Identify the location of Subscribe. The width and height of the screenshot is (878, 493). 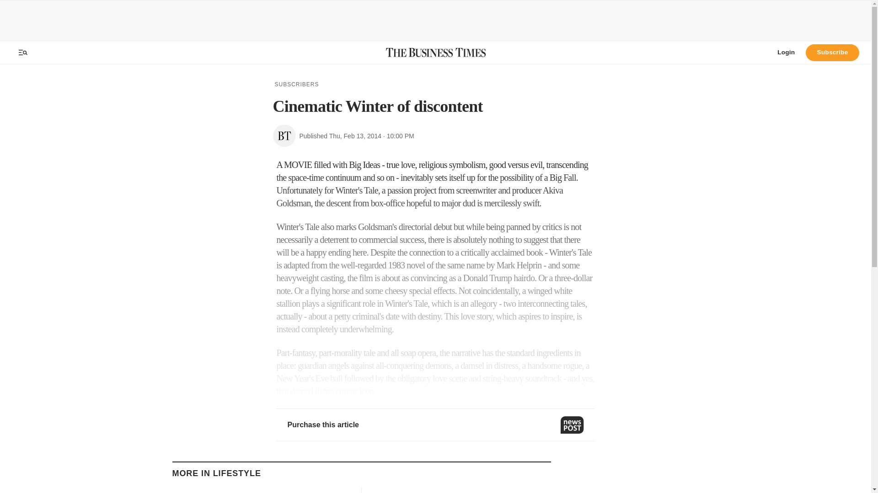
(832, 52).